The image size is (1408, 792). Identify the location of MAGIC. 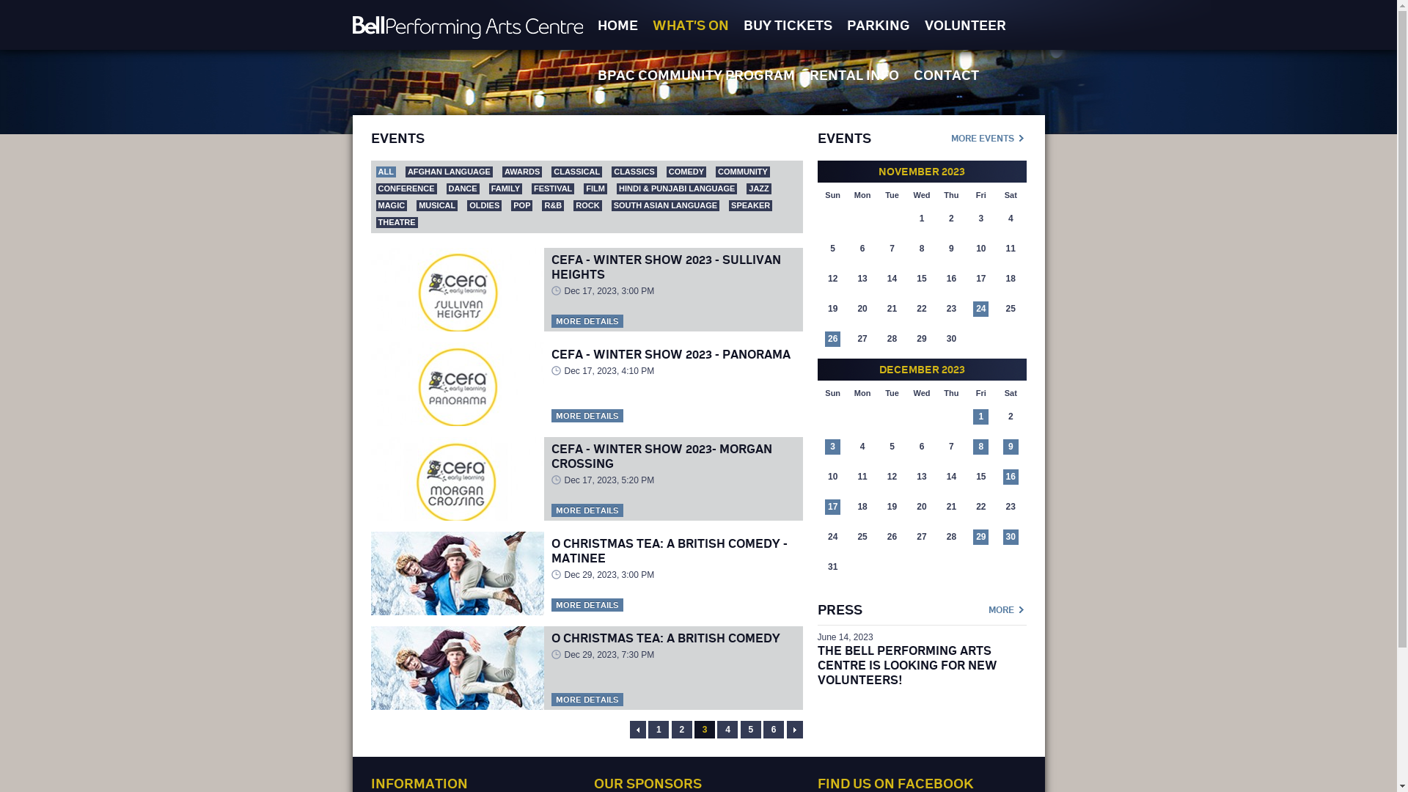
(392, 205).